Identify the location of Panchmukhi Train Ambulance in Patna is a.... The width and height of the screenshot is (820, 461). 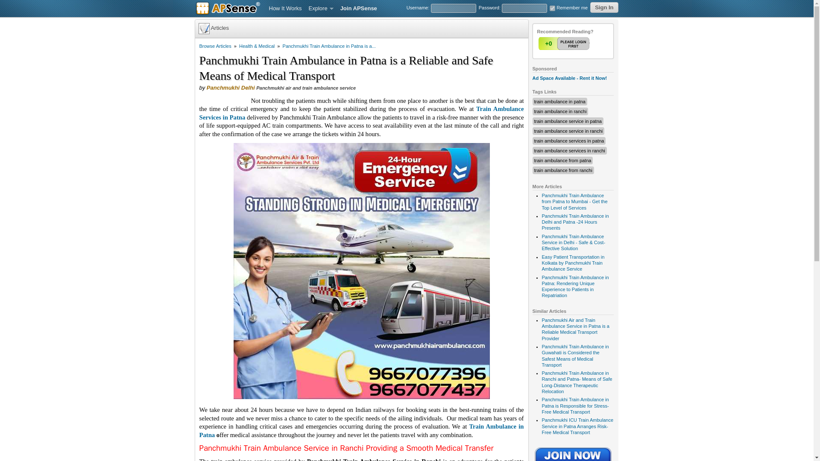
(329, 46).